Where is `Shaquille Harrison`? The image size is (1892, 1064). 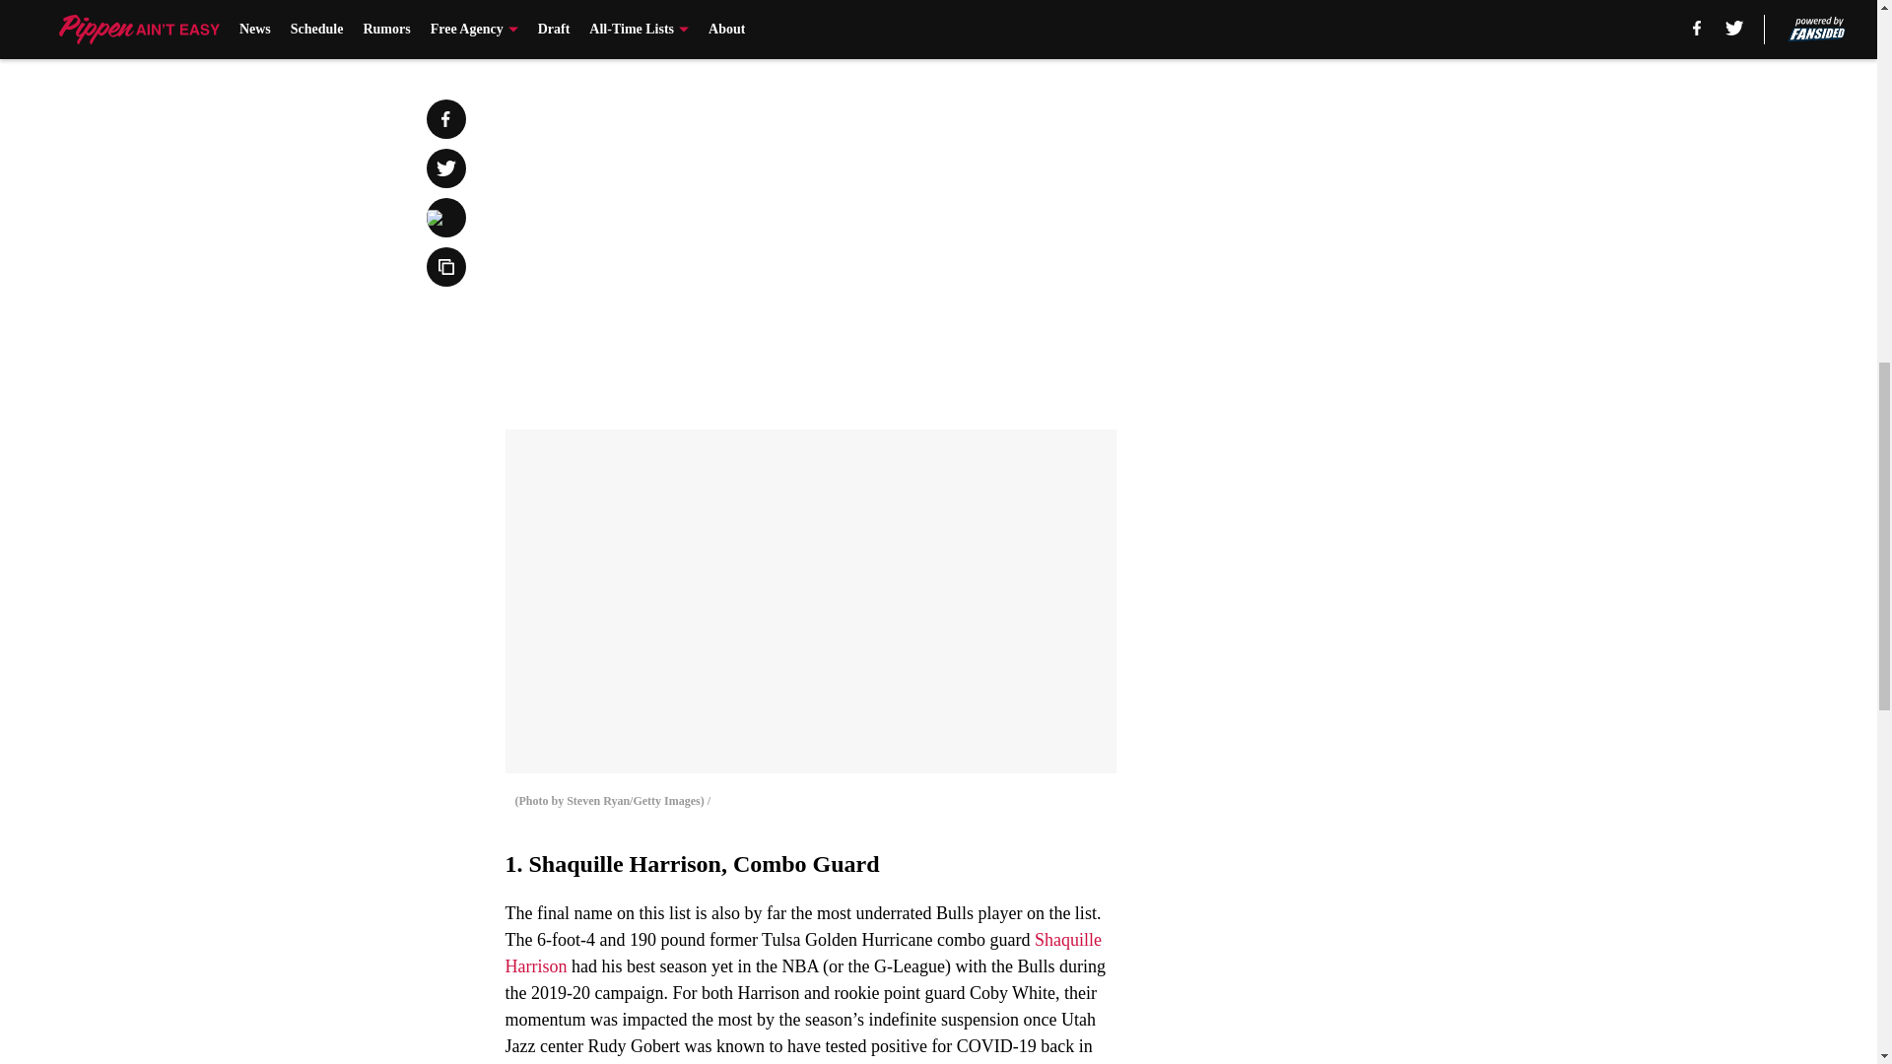
Shaquille Harrison is located at coordinates (802, 953).